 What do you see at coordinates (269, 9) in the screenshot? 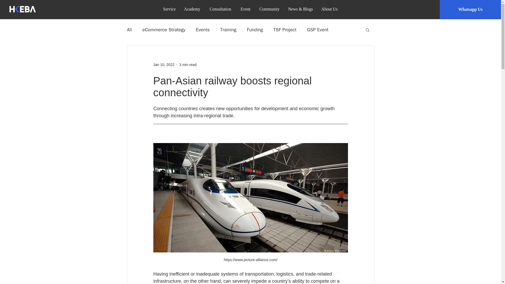
I see `Community` at bounding box center [269, 9].